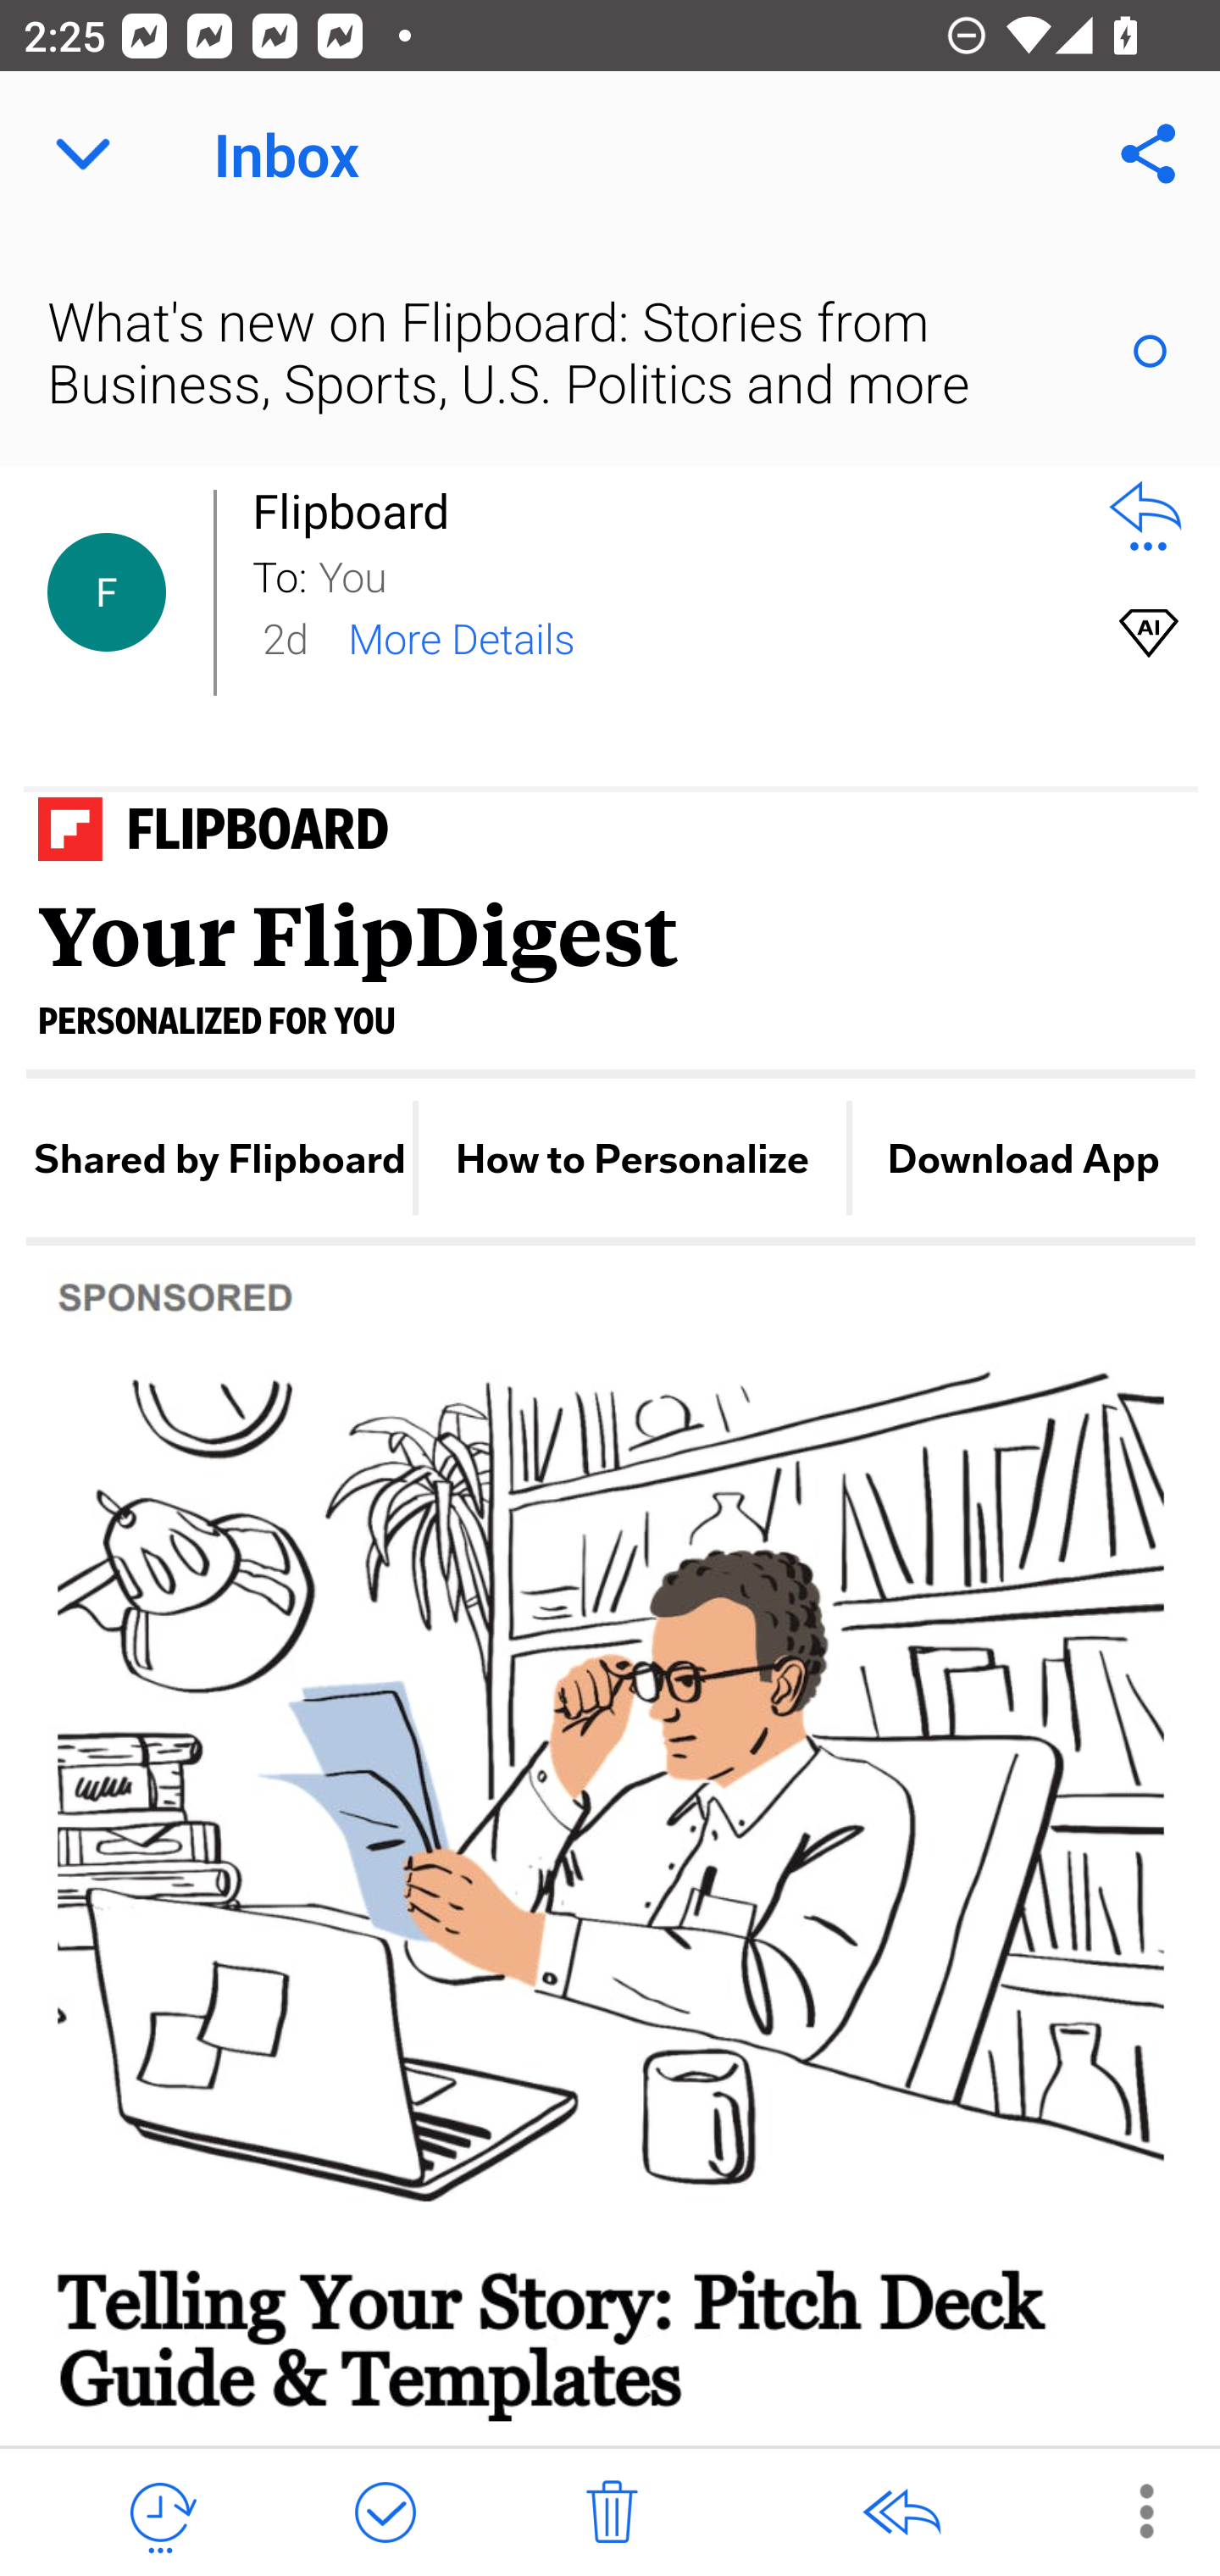 This screenshot has width=1220, height=2576. What do you see at coordinates (461, 636) in the screenshot?
I see `More Details` at bounding box center [461, 636].